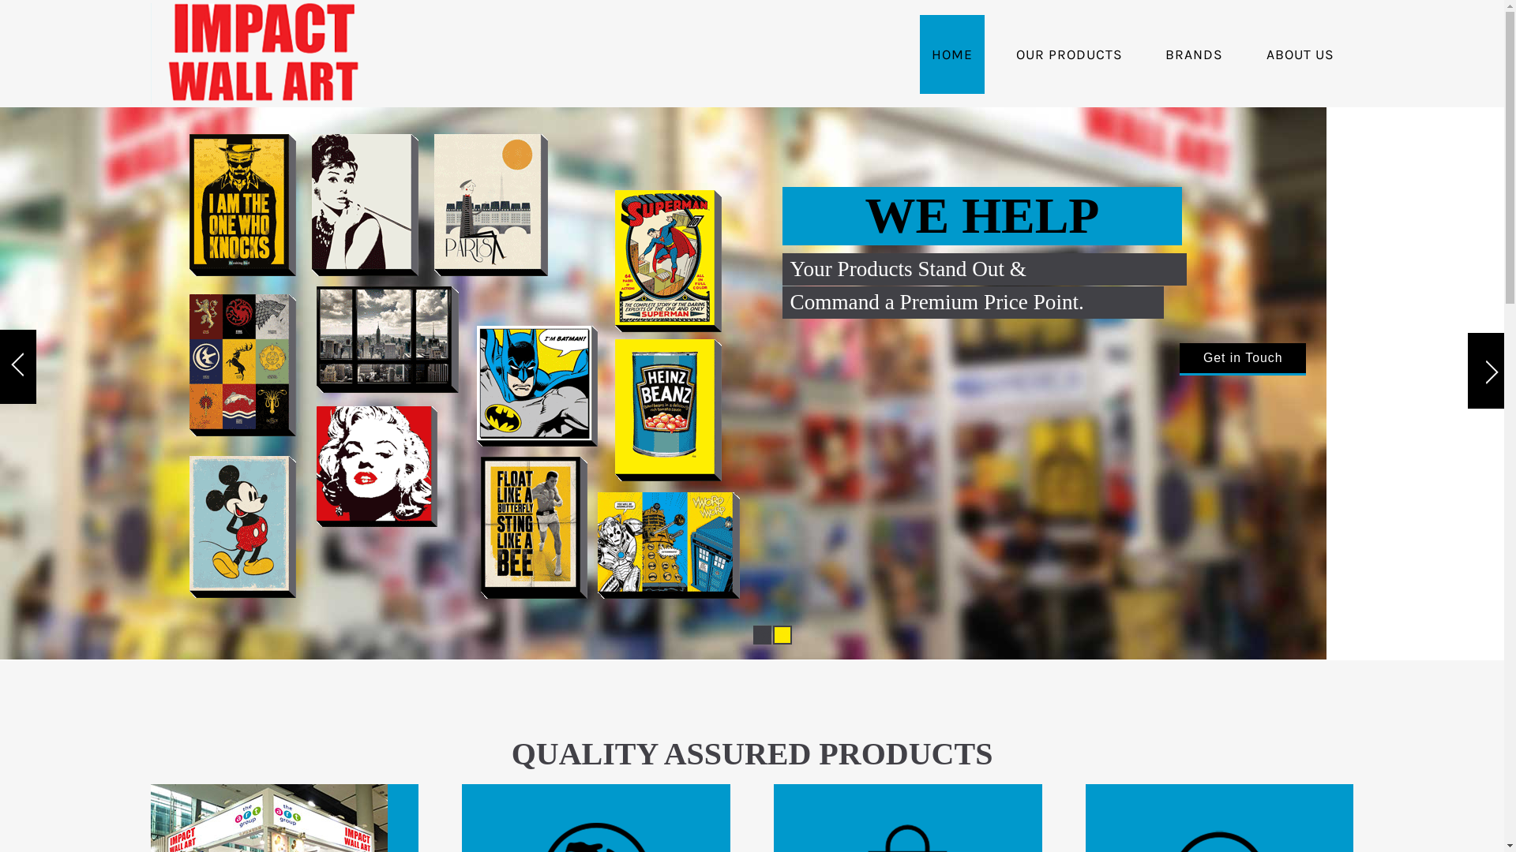 The image size is (1516, 852). I want to click on 1, so click(782, 635).